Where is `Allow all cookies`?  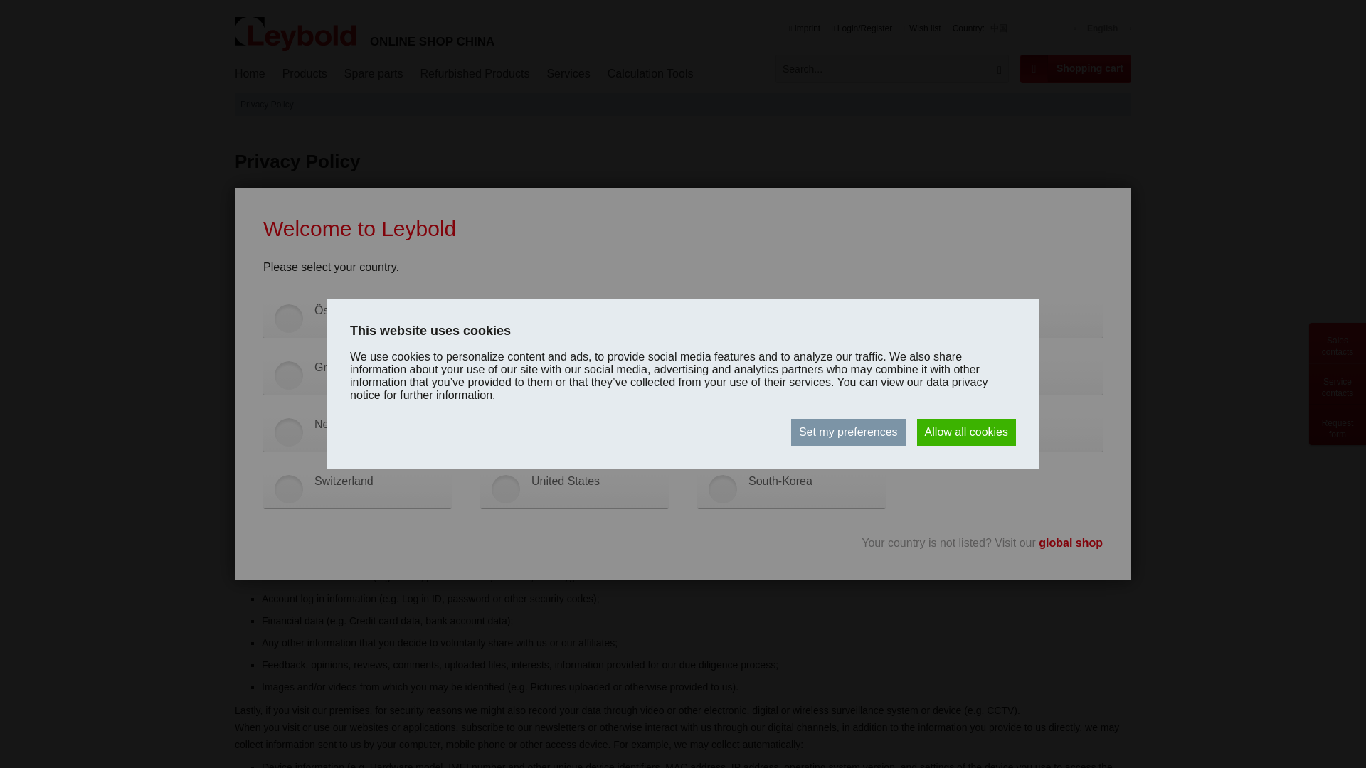
Allow all cookies is located at coordinates (966, 432).